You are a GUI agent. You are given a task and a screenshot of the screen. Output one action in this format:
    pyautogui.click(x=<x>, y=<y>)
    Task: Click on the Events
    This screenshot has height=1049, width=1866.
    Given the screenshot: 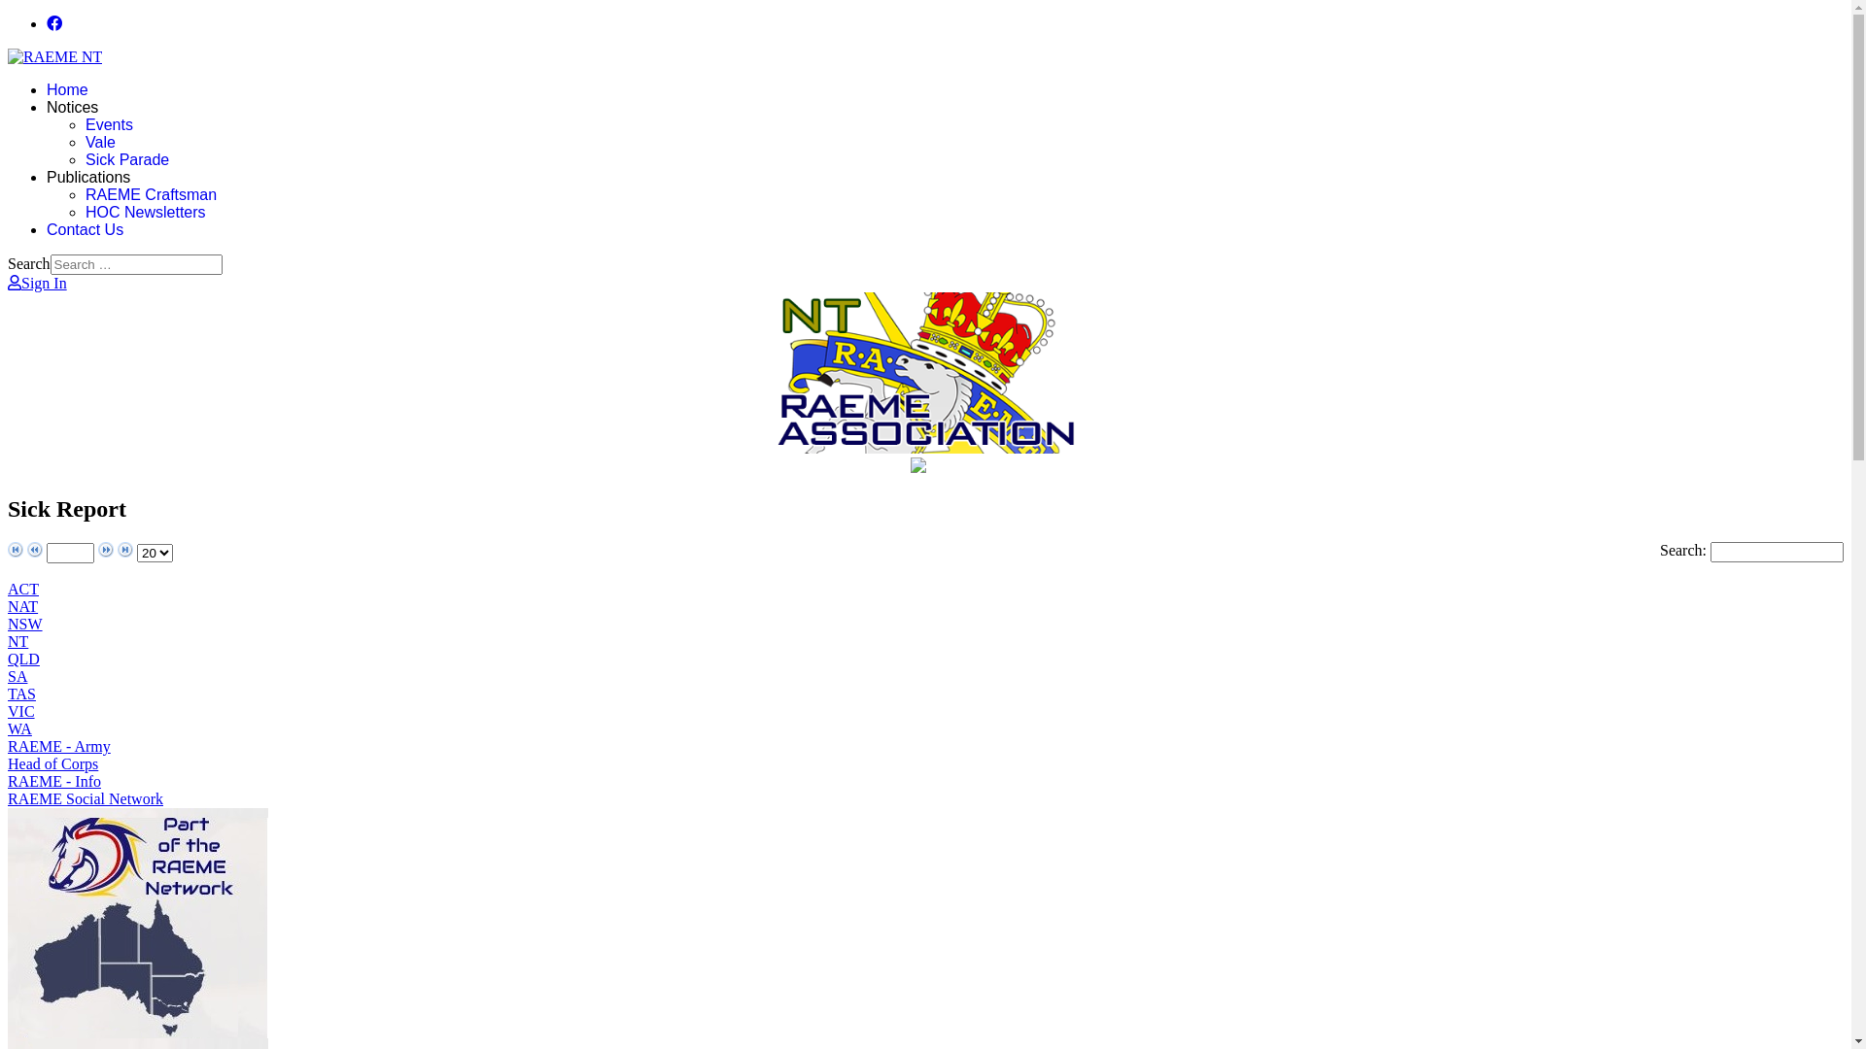 What is the action you would take?
    pyautogui.click(x=109, y=124)
    